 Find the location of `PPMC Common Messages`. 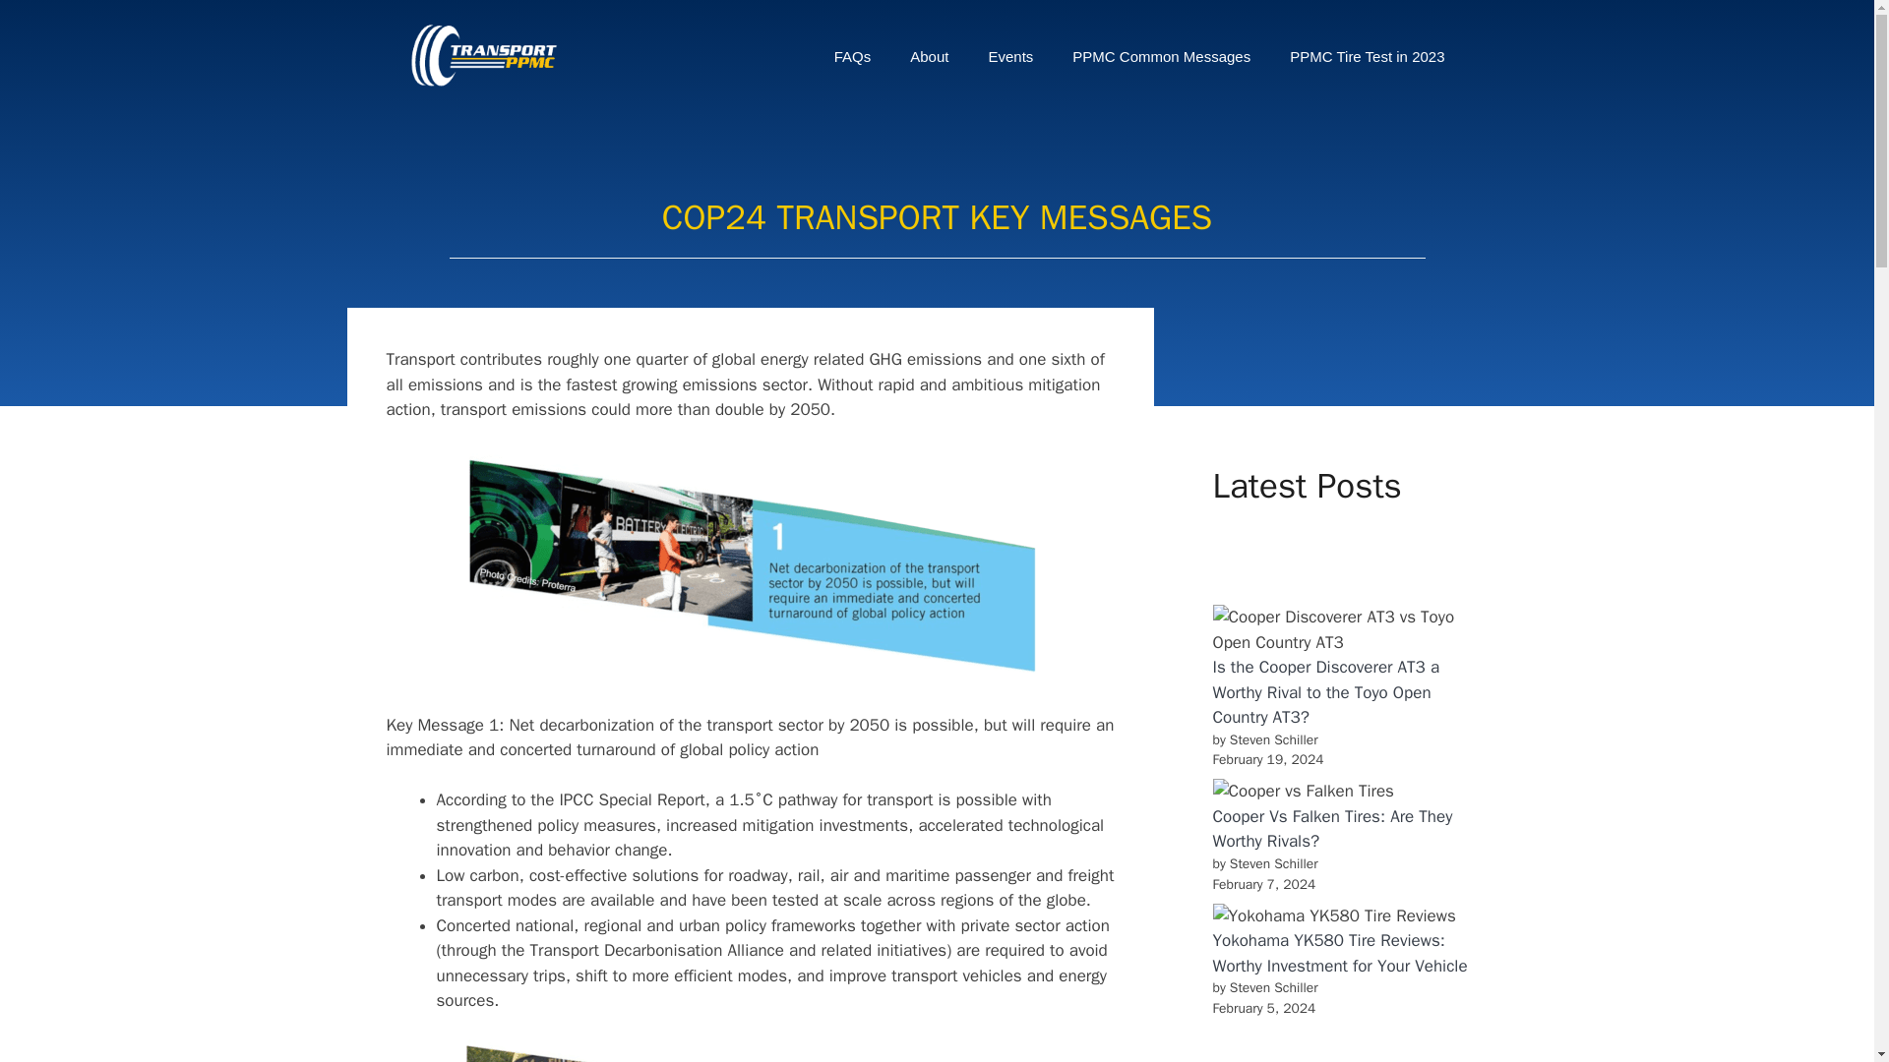

PPMC Common Messages is located at coordinates (1161, 57).